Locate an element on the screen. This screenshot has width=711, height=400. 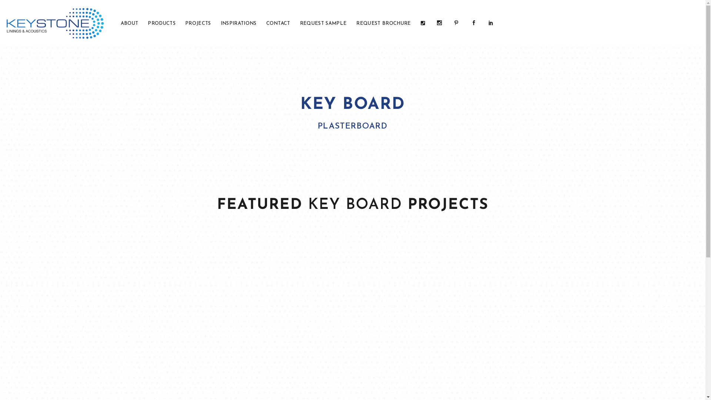
REQUEST SAMPLE is located at coordinates (324, 23).